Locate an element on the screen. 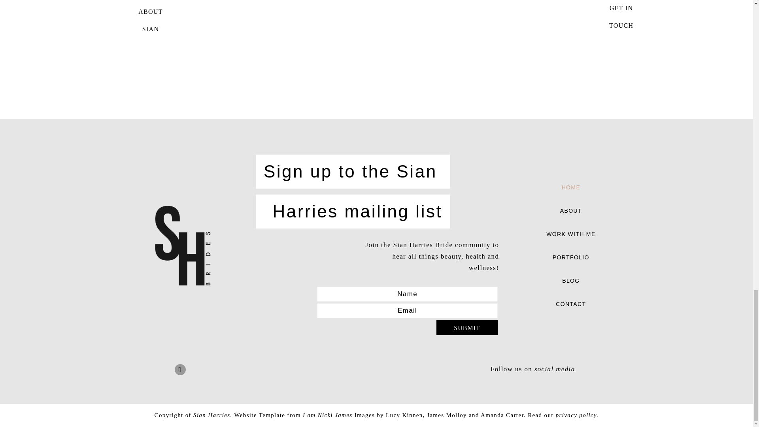  Amanda Carter is located at coordinates (571, 258).